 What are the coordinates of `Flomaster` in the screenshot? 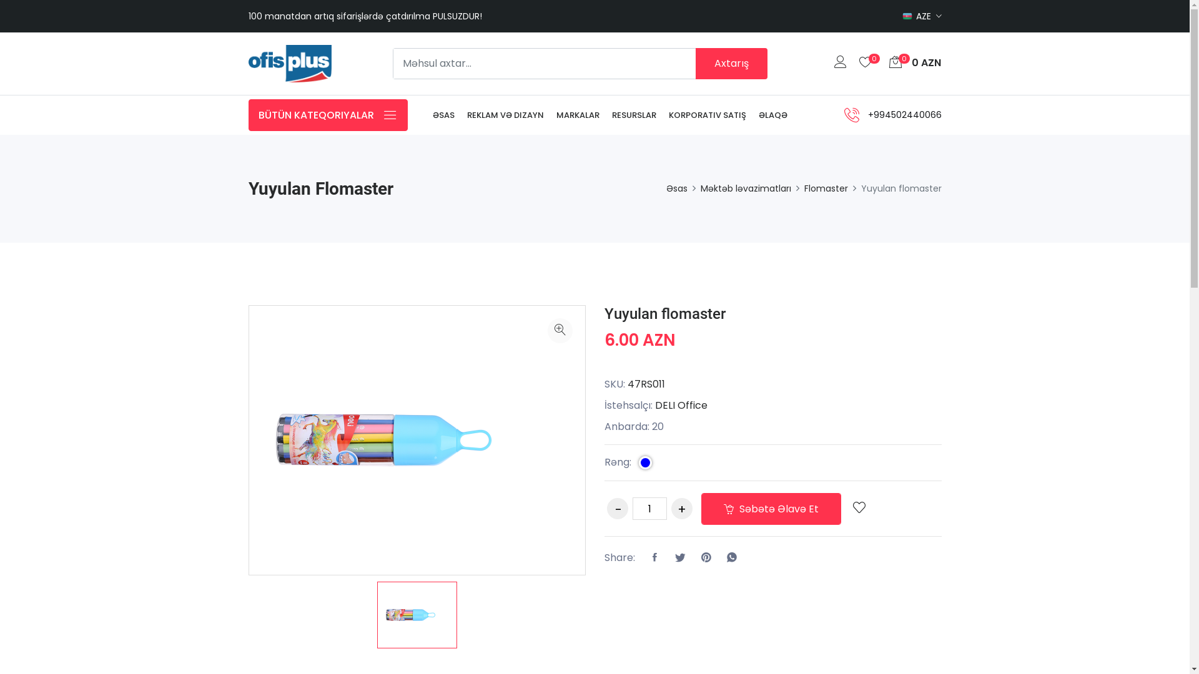 It's located at (826, 188).